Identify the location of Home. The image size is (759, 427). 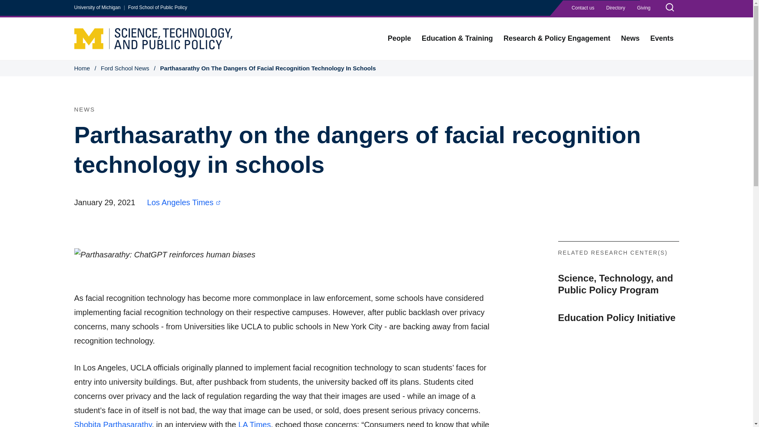
(153, 38).